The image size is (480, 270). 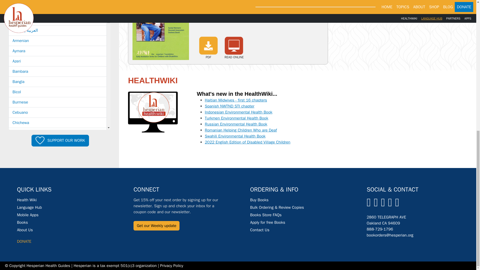 What do you see at coordinates (57, 184) in the screenshot?
I see `Esperanto` at bounding box center [57, 184].